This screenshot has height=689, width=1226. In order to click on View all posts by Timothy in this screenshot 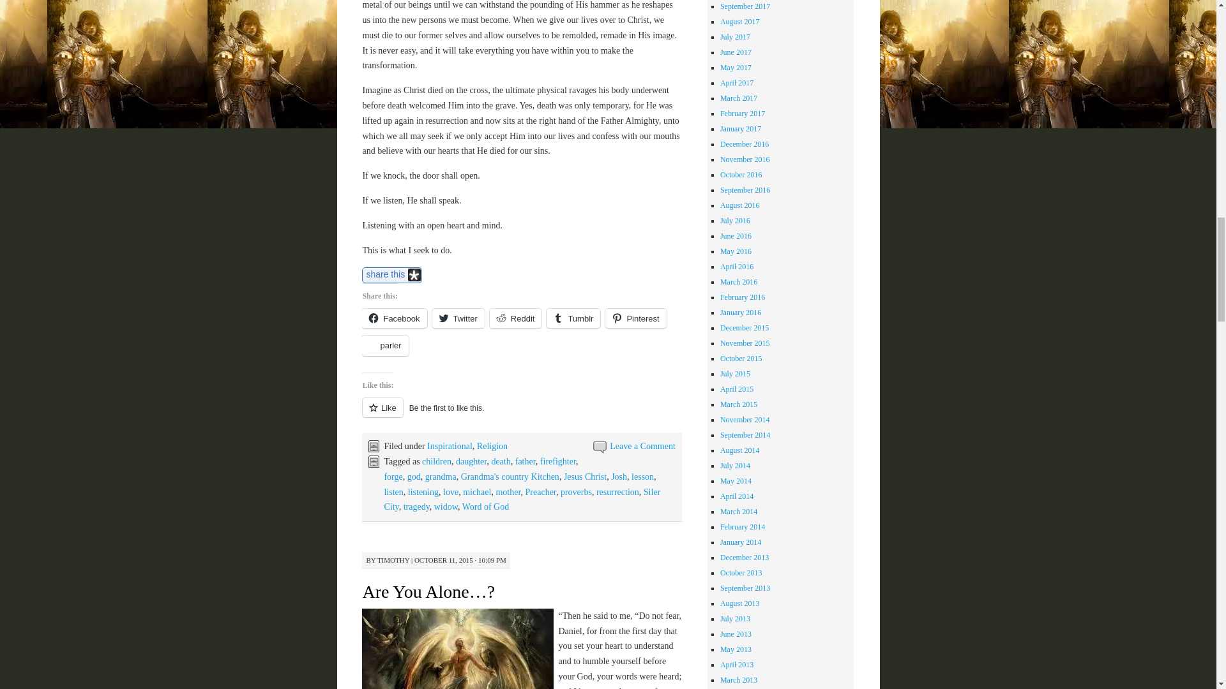, I will do `click(393, 560)`.